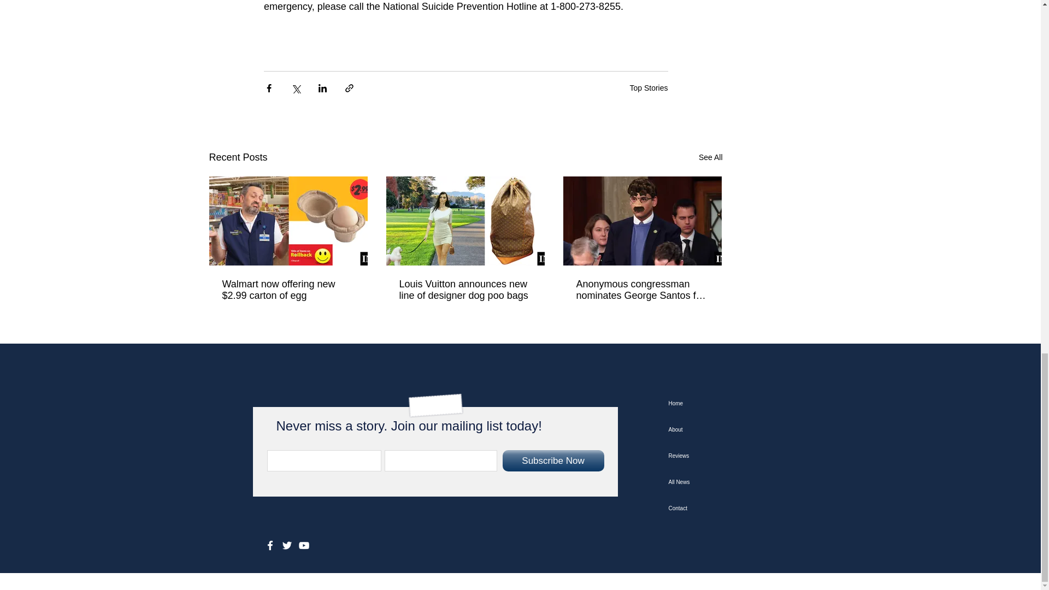  Describe the element at coordinates (710, 157) in the screenshot. I see `See All` at that location.